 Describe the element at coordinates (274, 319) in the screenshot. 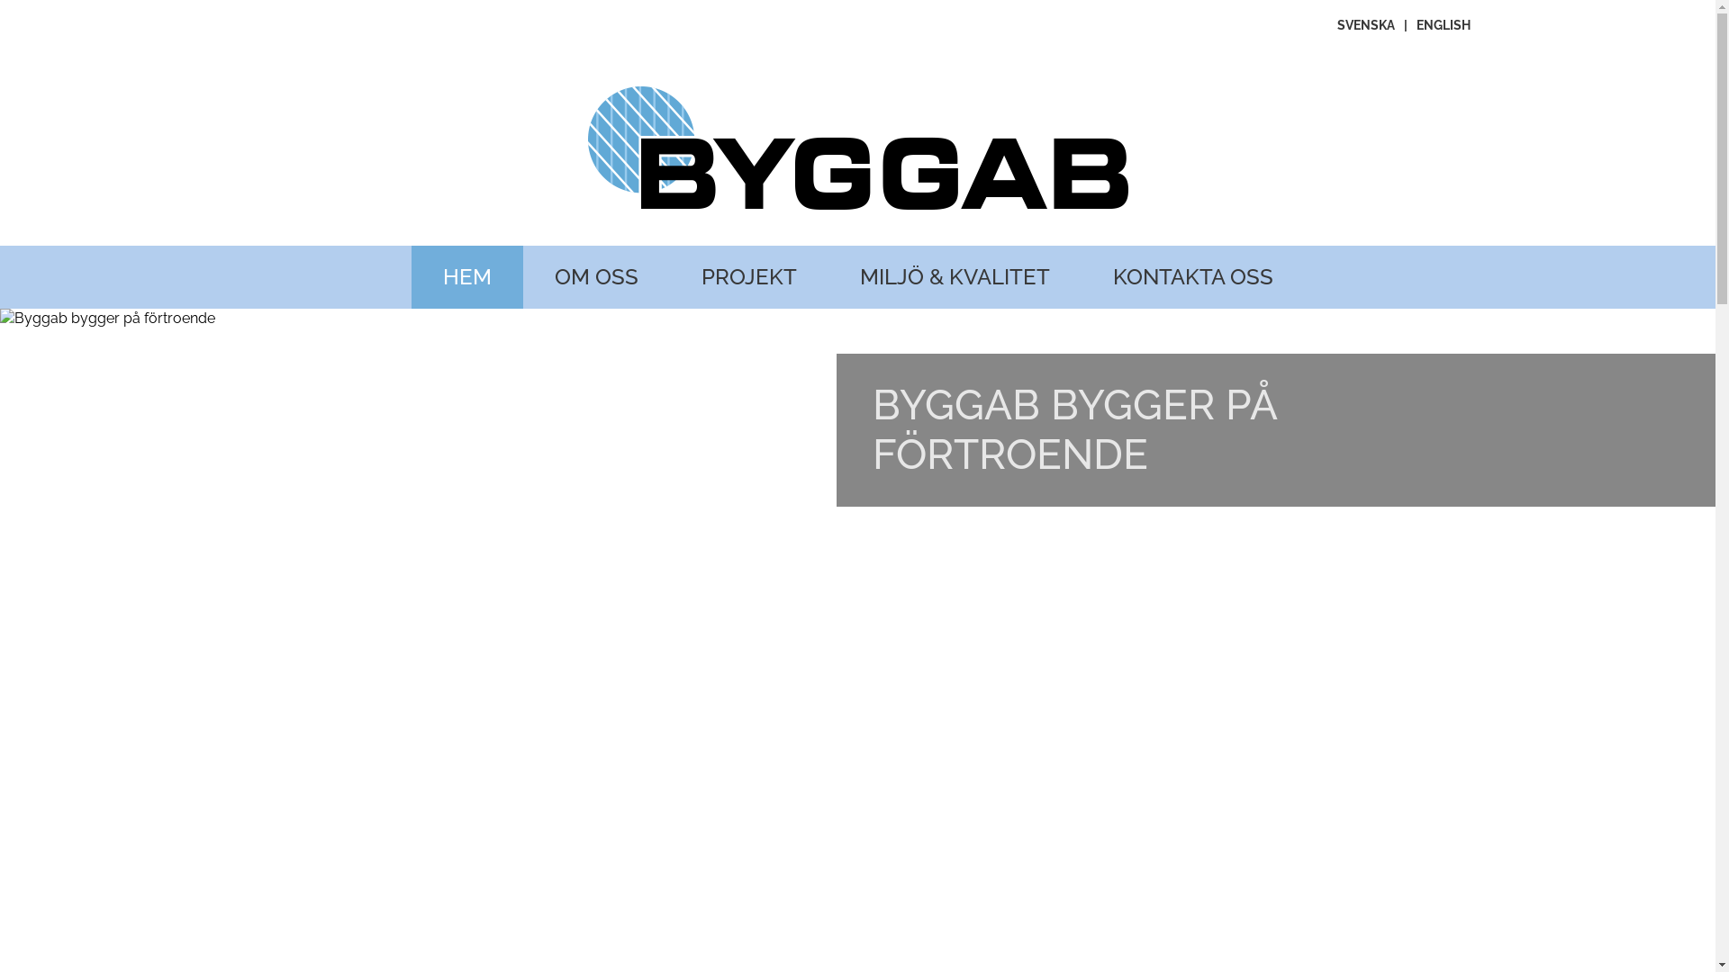

I see `BYGGAB` at that location.